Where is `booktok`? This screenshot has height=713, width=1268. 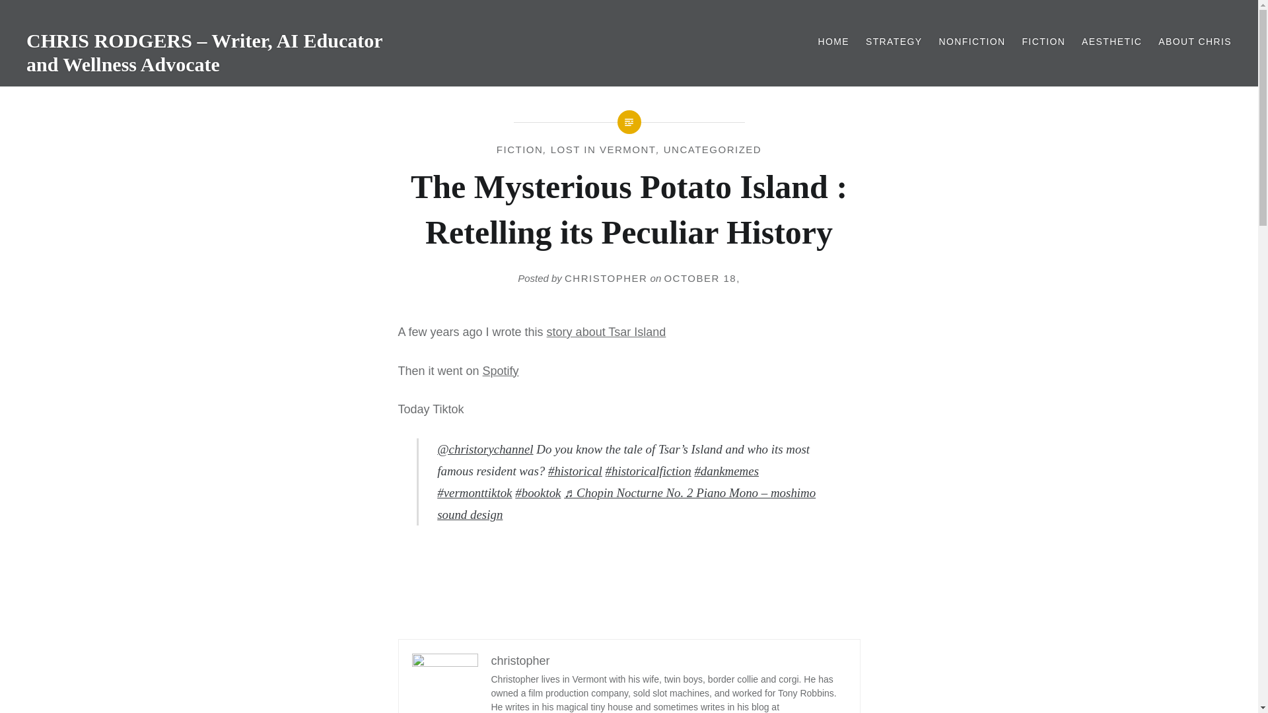 booktok is located at coordinates (538, 492).